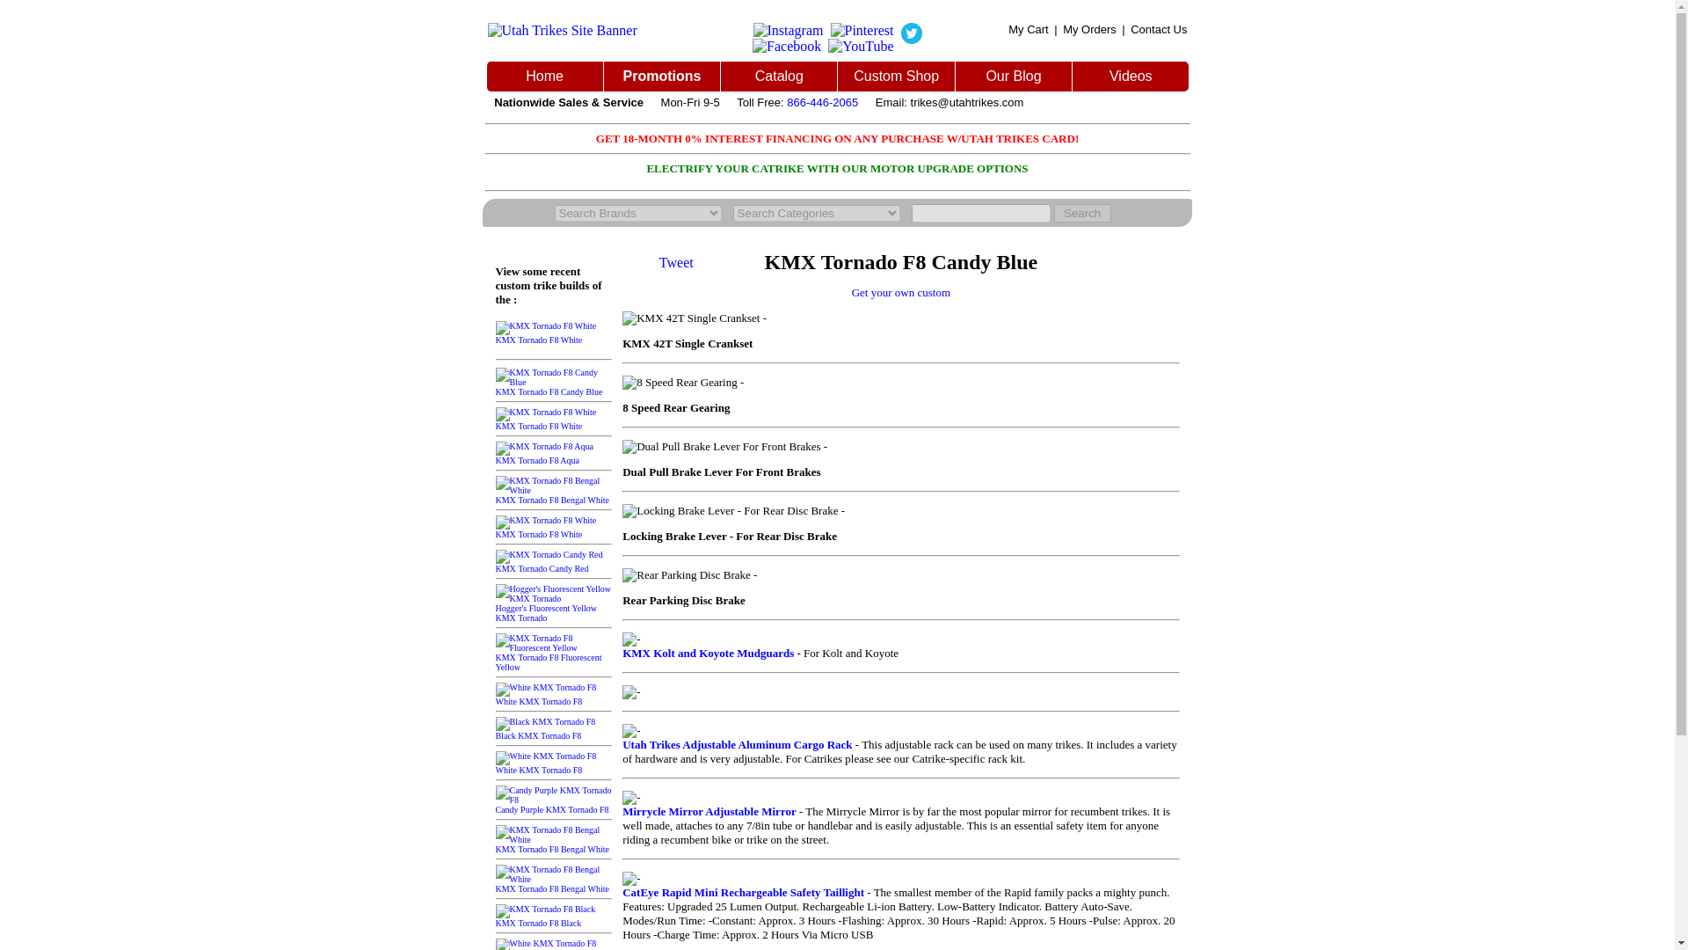  I want to click on Our Blog, so click(1013, 76).